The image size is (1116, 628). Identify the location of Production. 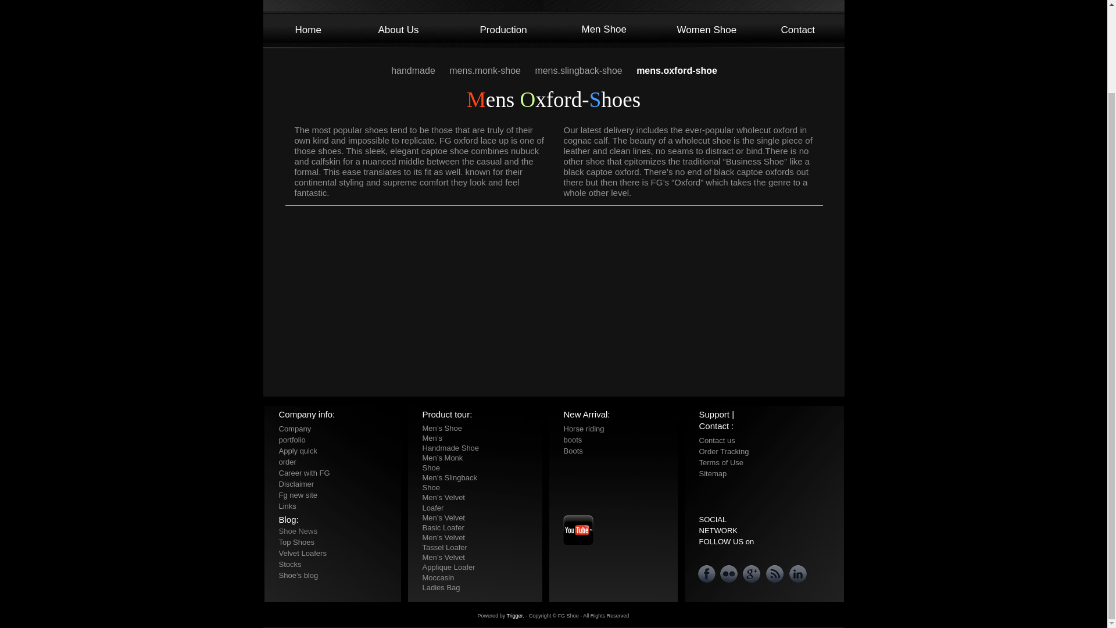
(503, 30).